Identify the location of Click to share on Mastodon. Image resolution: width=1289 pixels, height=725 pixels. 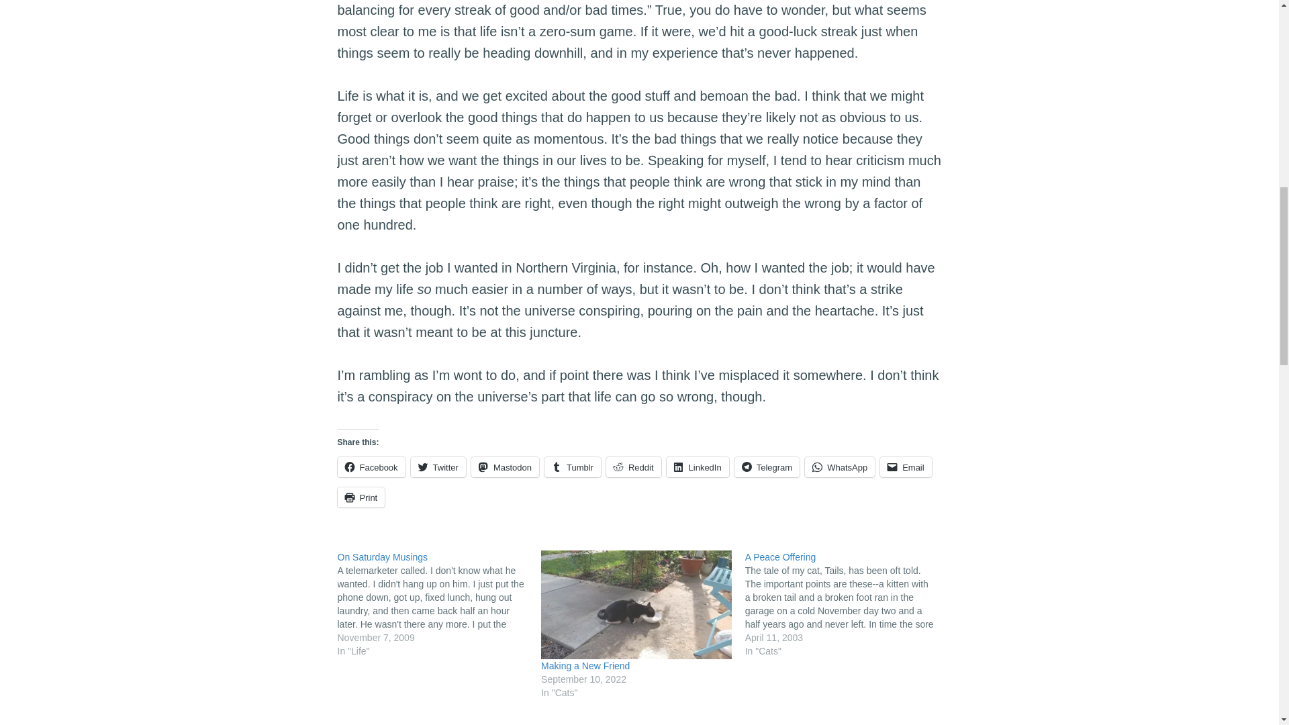
(505, 467).